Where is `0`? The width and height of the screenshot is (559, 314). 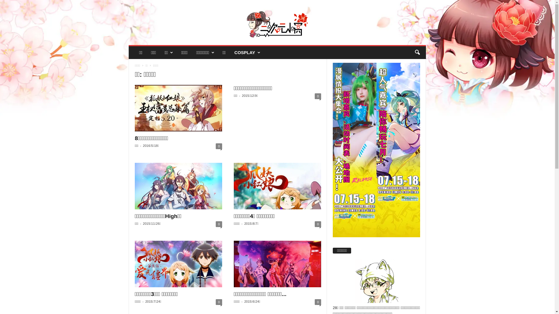
0 is located at coordinates (318, 224).